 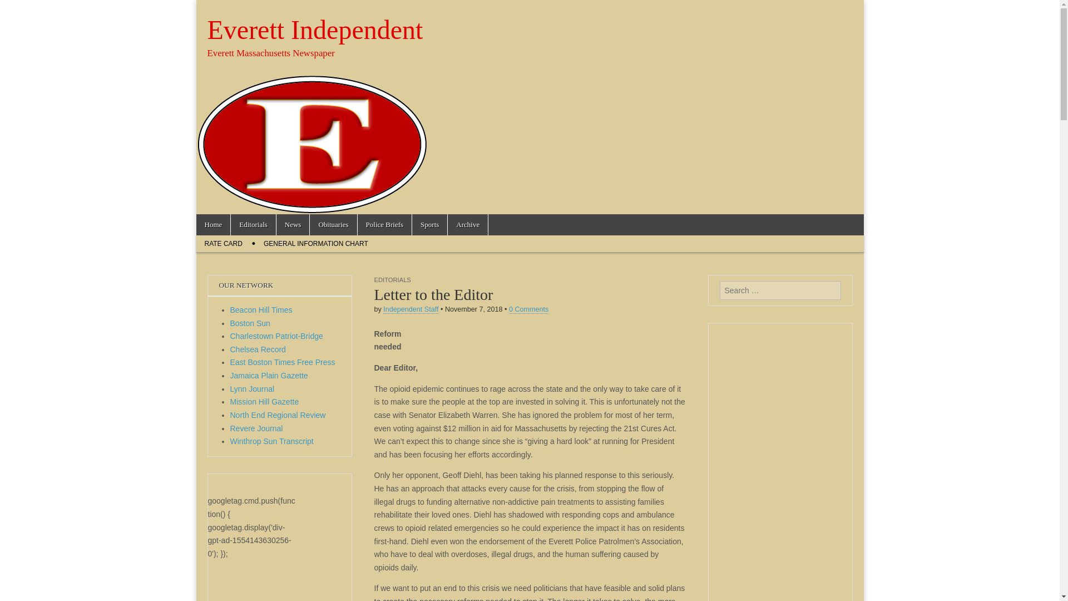 What do you see at coordinates (283, 362) in the screenshot?
I see `East Boston Times Free Press` at bounding box center [283, 362].